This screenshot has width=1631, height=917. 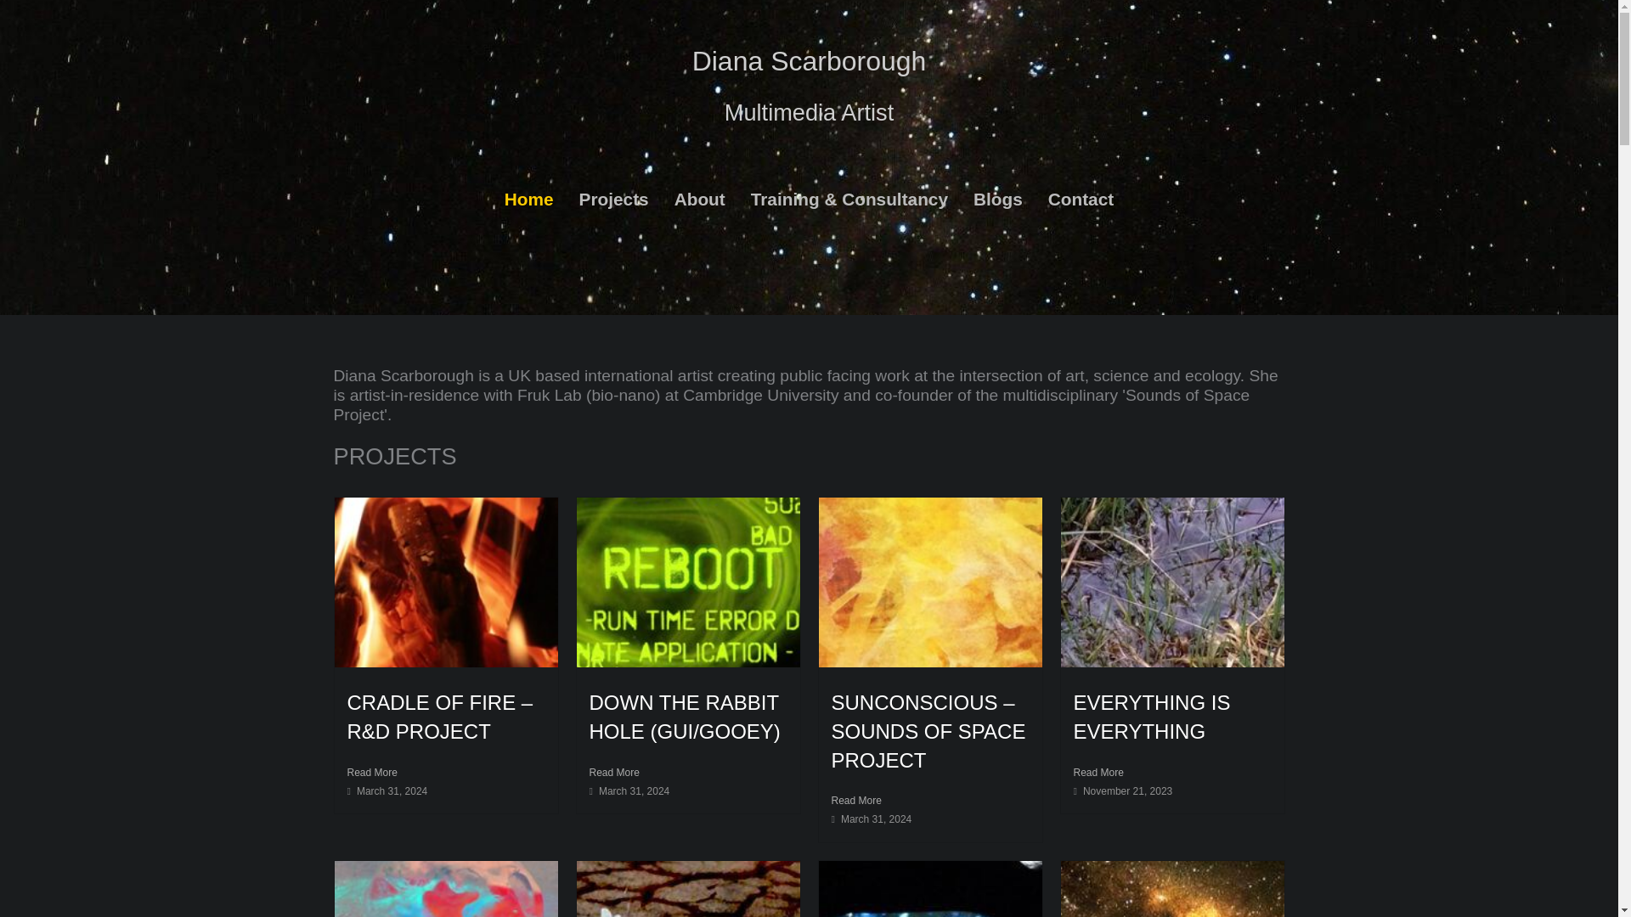 What do you see at coordinates (1152, 717) in the screenshot?
I see `EVERYTHING IS EVERYTHING` at bounding box center [1152, 717].